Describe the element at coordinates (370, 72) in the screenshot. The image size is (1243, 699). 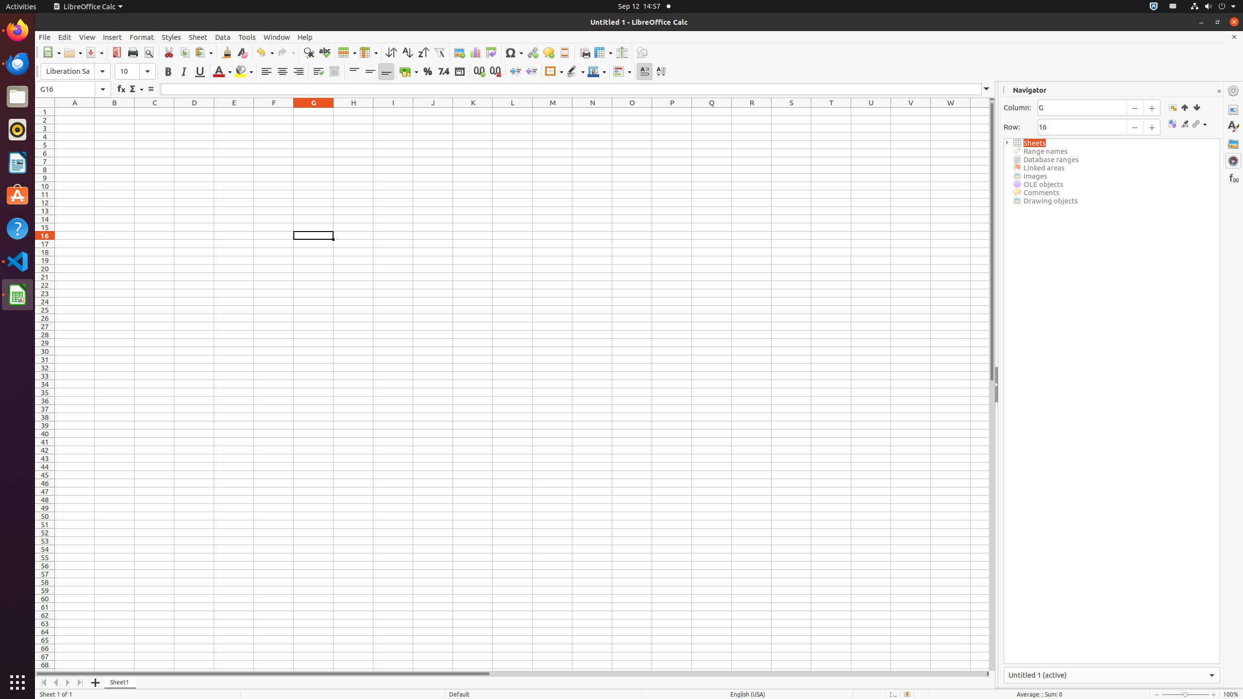
I see `Center Vertically` at that location.